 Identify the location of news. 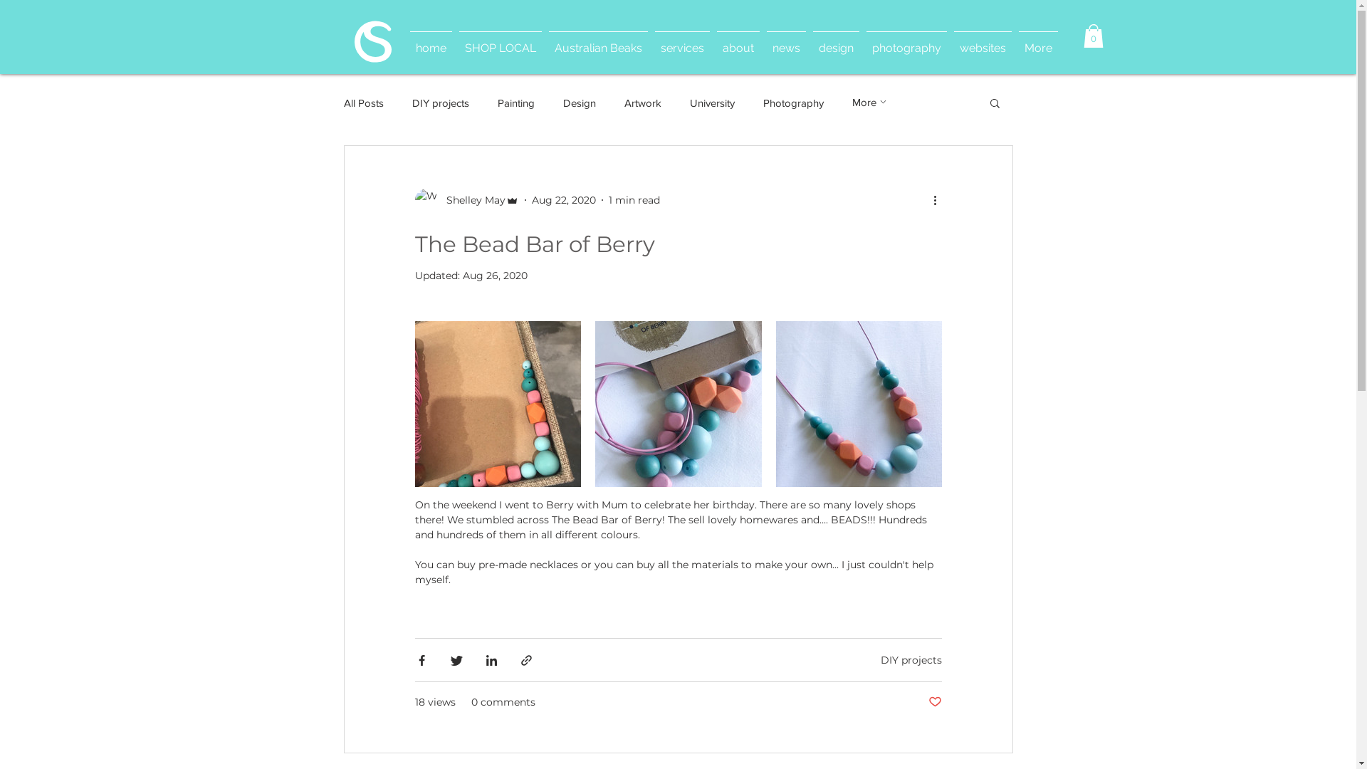
(786, 41).